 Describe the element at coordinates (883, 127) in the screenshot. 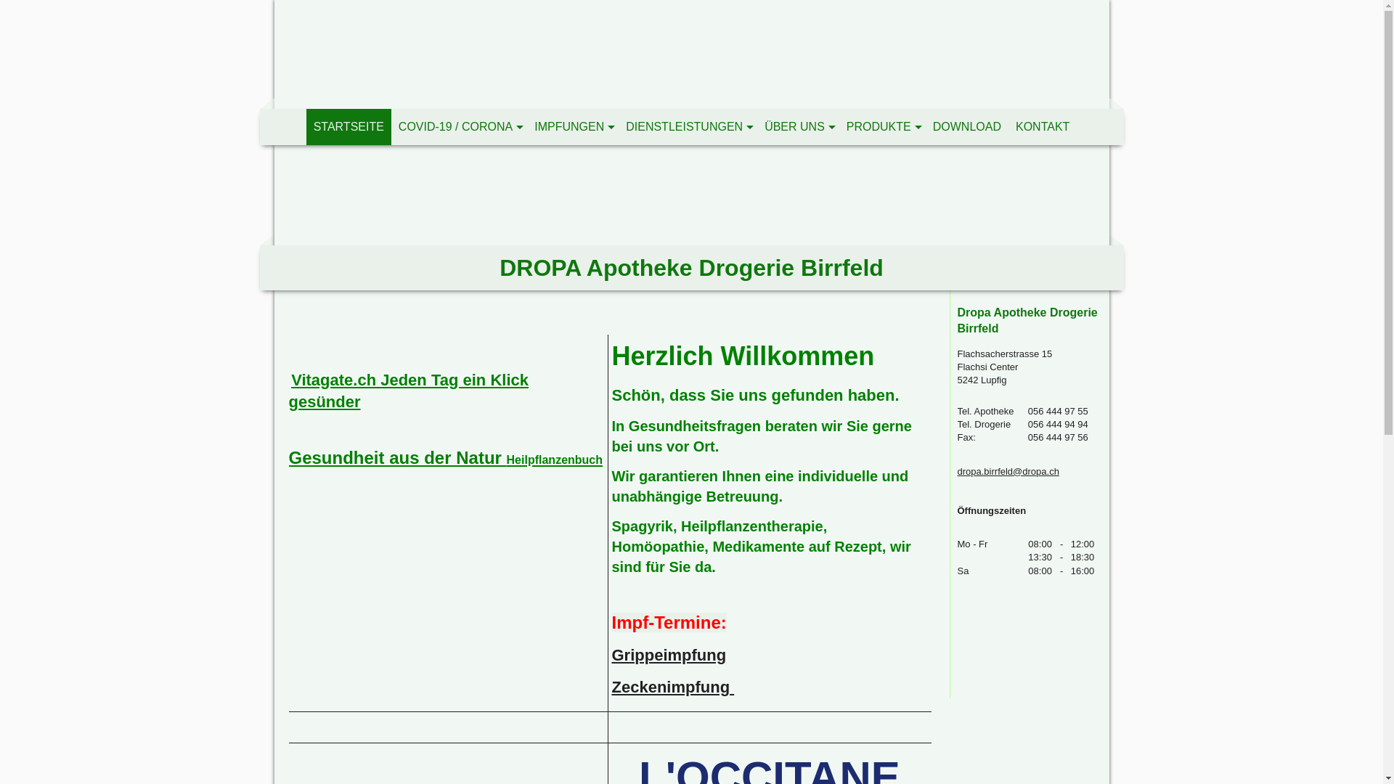

I see `PRODUKTE` at that location.